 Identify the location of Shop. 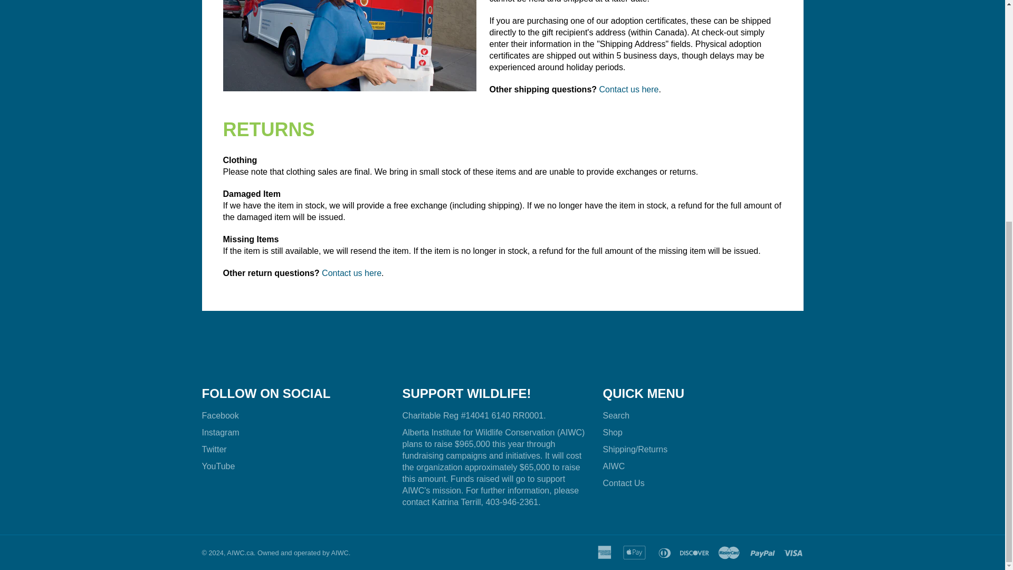
(612, 433).